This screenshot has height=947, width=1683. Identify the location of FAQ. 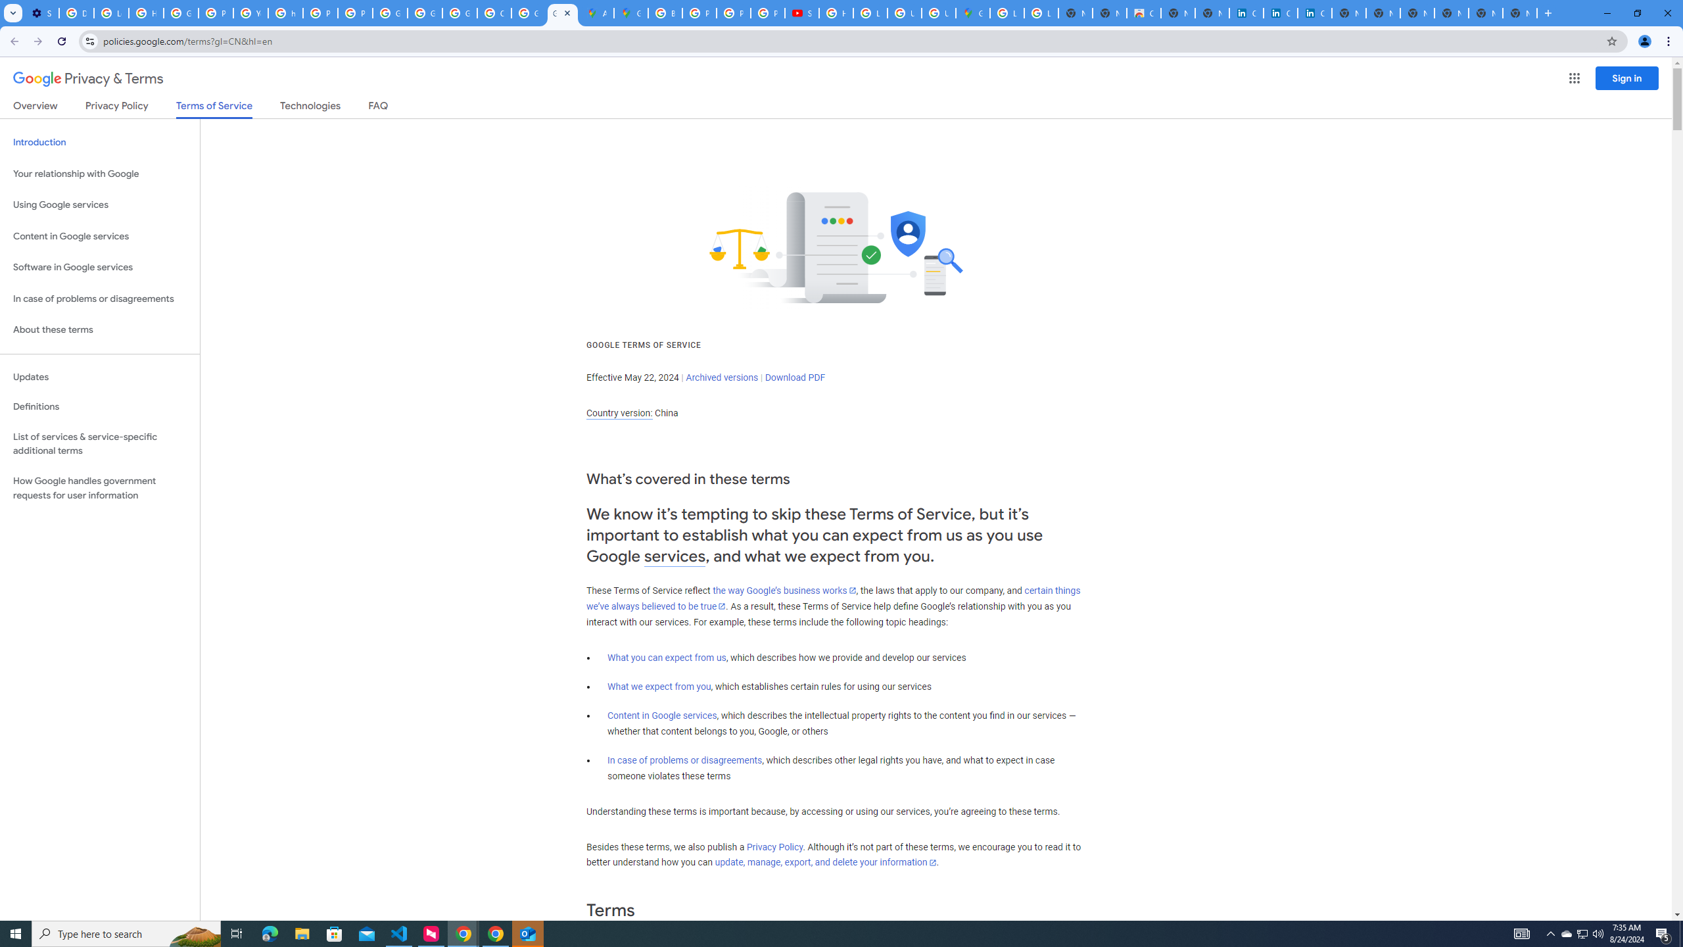
(379, 108).